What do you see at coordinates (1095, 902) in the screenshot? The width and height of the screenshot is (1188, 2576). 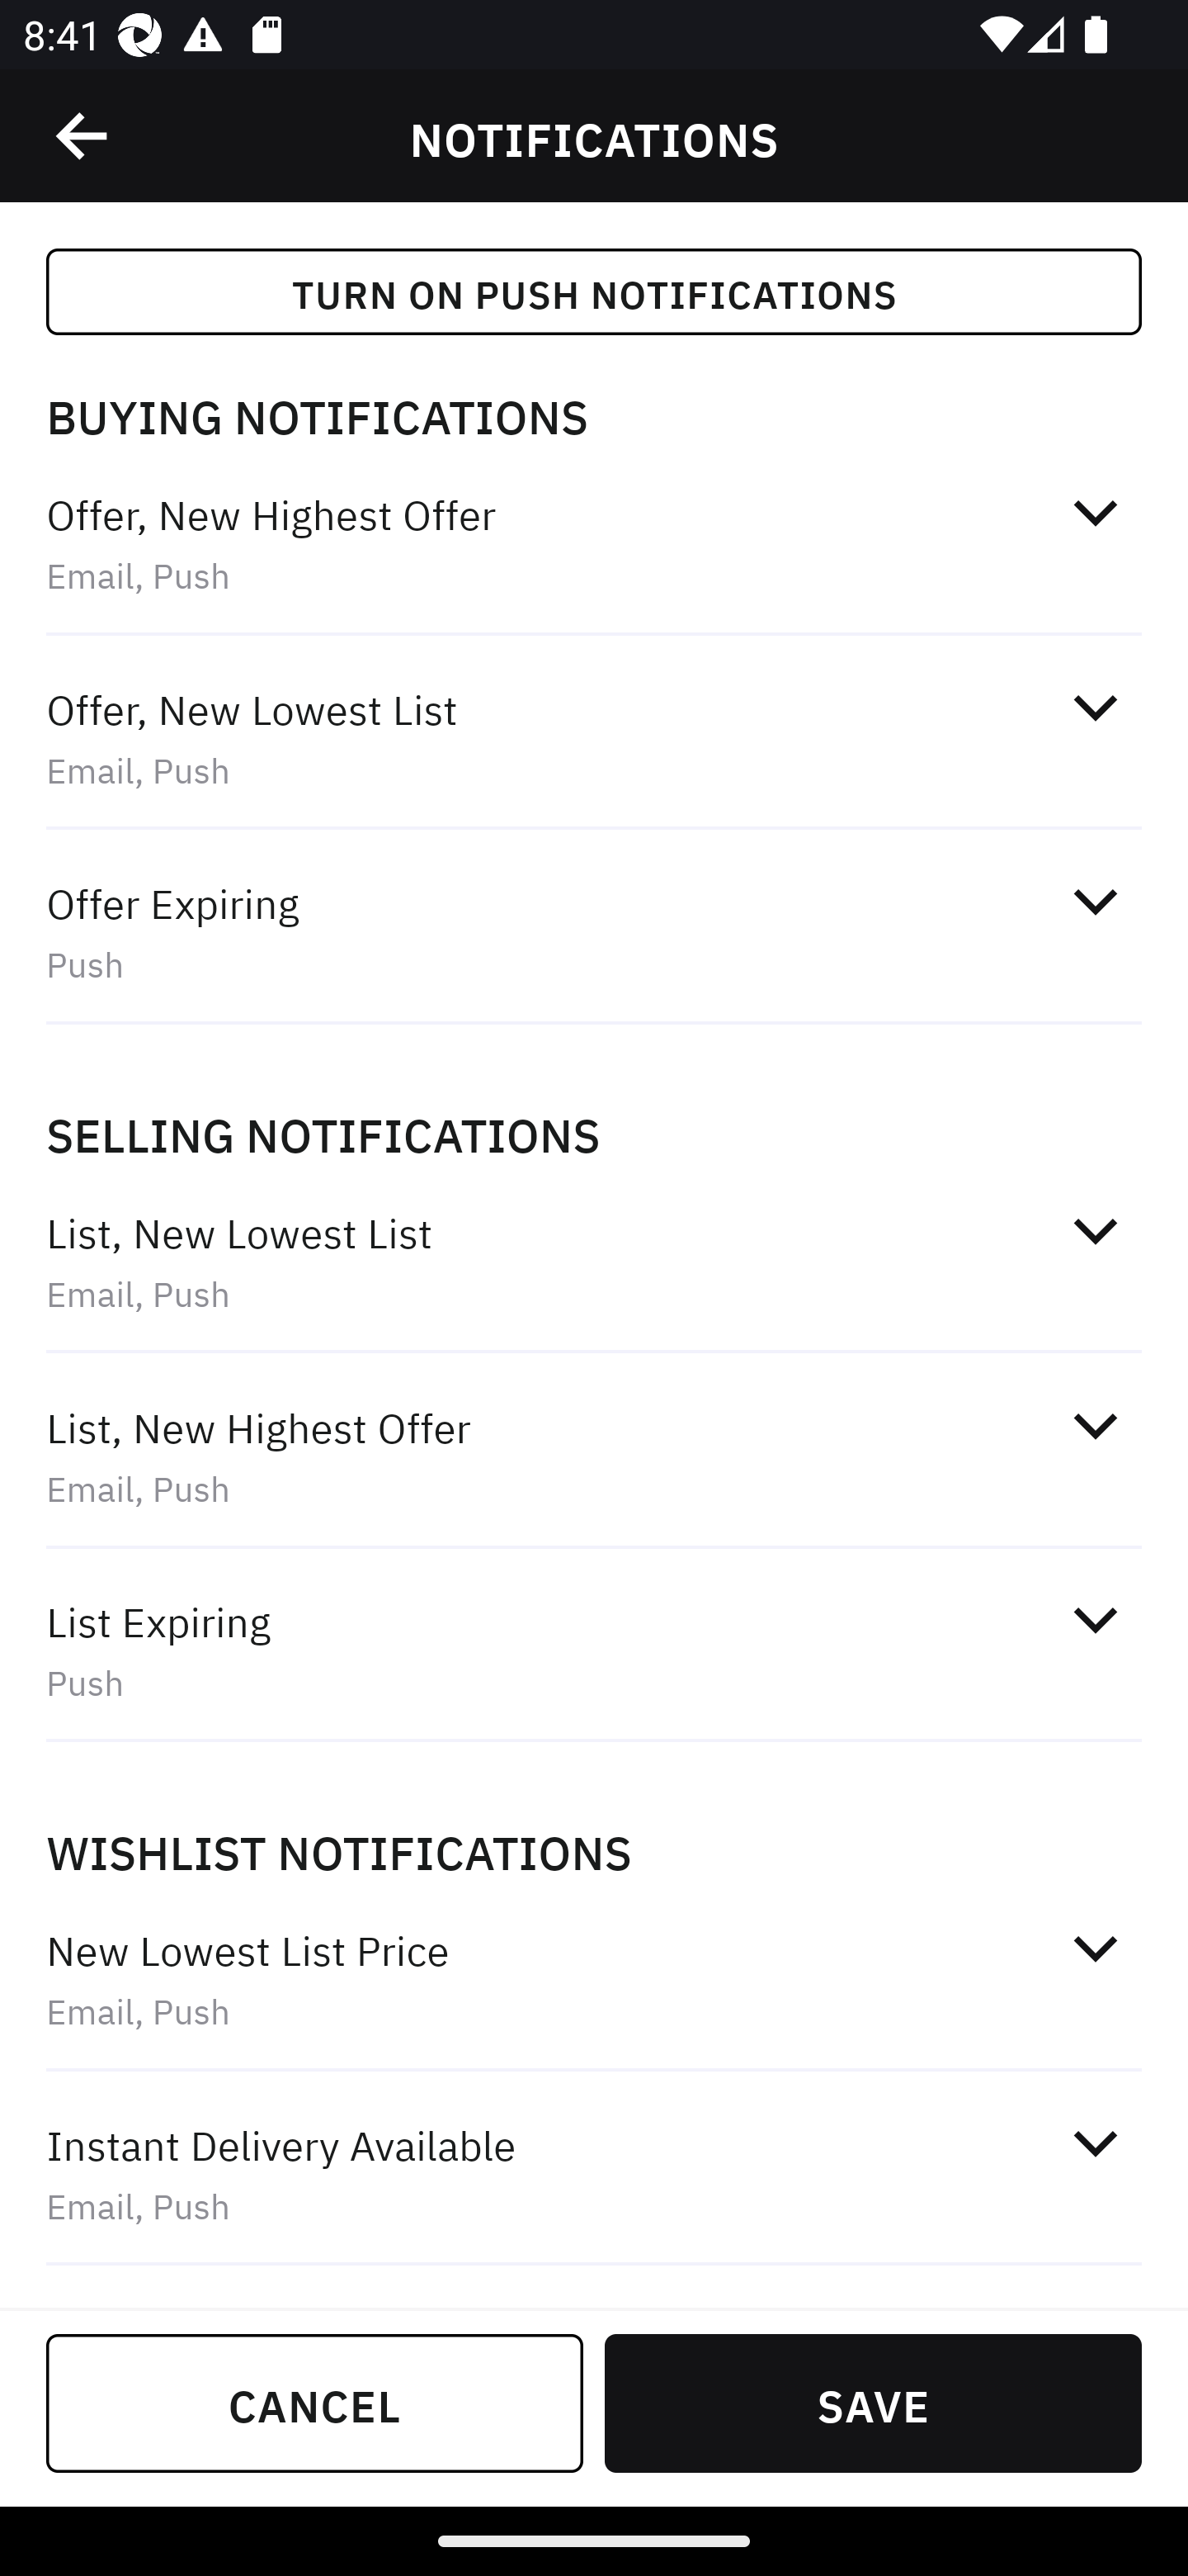 I see `` at bounding box center [1095, 902].